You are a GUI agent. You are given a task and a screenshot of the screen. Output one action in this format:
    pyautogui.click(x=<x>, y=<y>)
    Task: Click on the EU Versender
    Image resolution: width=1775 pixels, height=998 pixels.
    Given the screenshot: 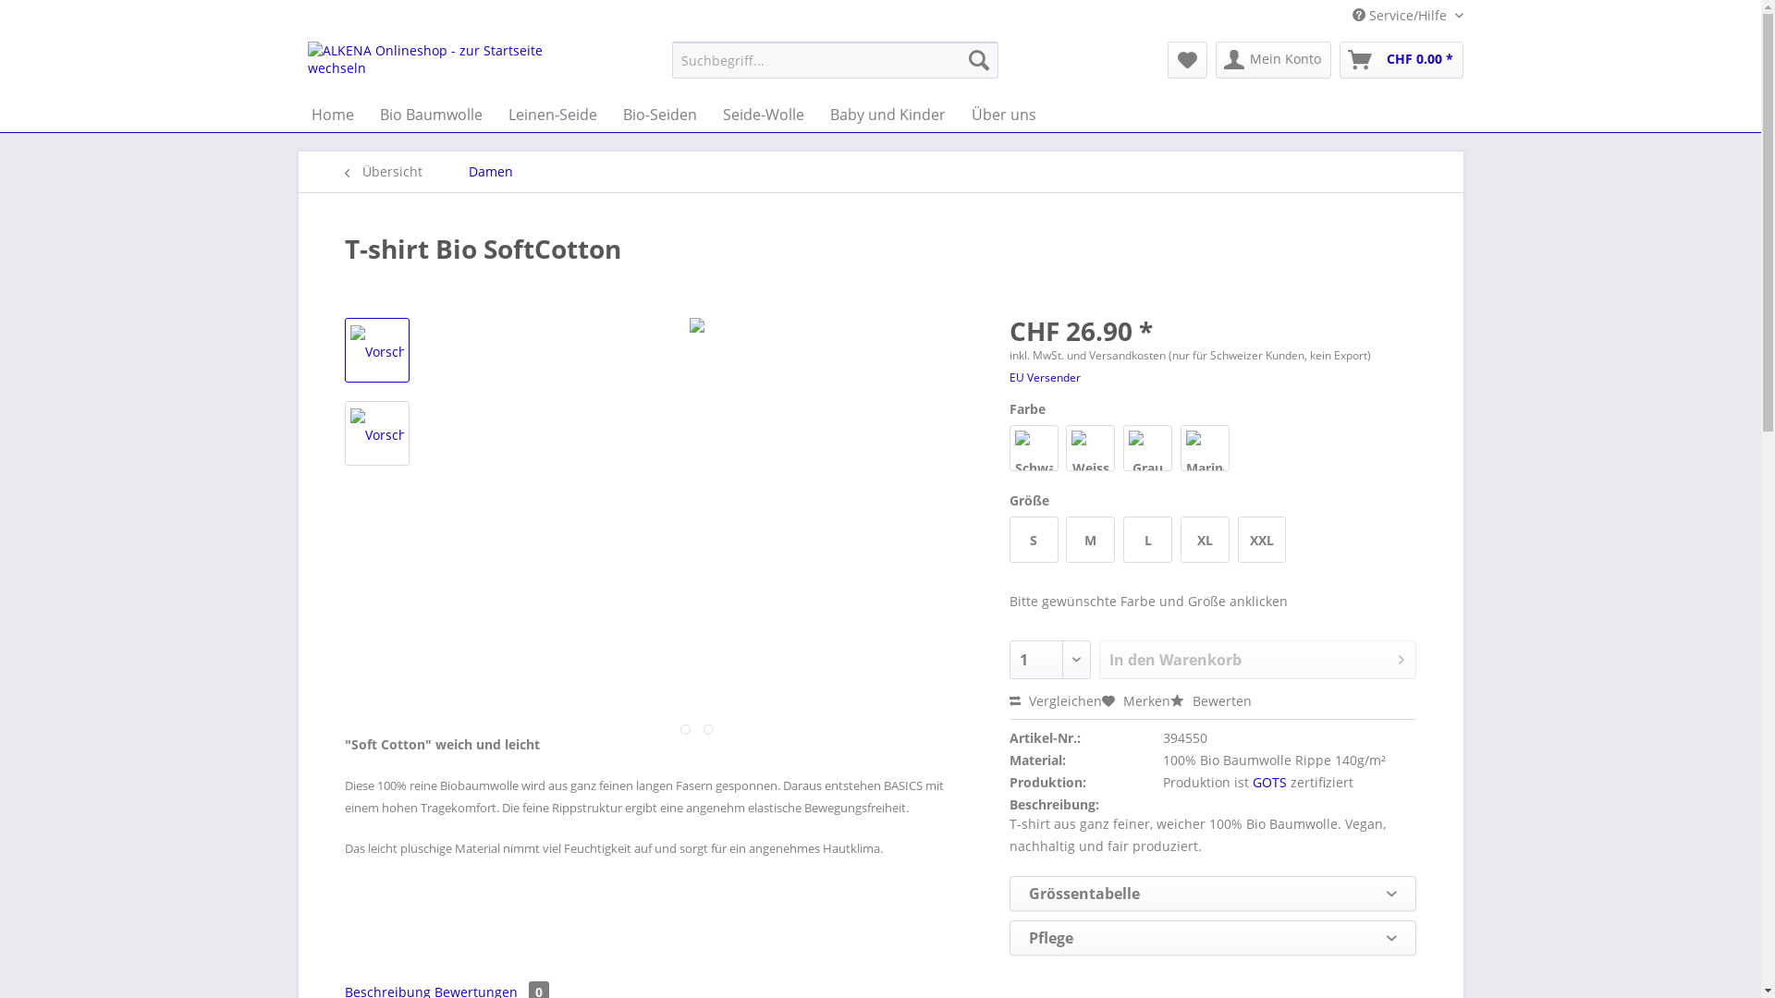 What is the action you would take?
    pyautogui.click(x=1045, y=377)
    